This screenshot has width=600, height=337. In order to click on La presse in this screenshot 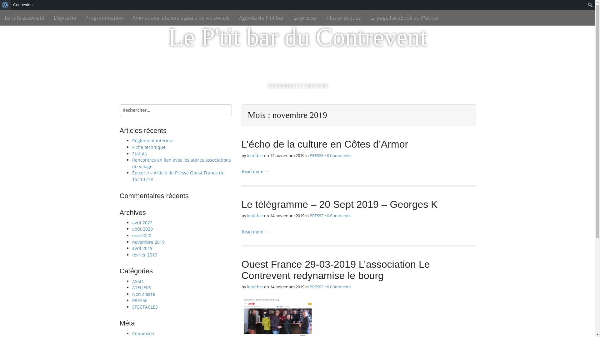, I will do `click(305, 18)`.